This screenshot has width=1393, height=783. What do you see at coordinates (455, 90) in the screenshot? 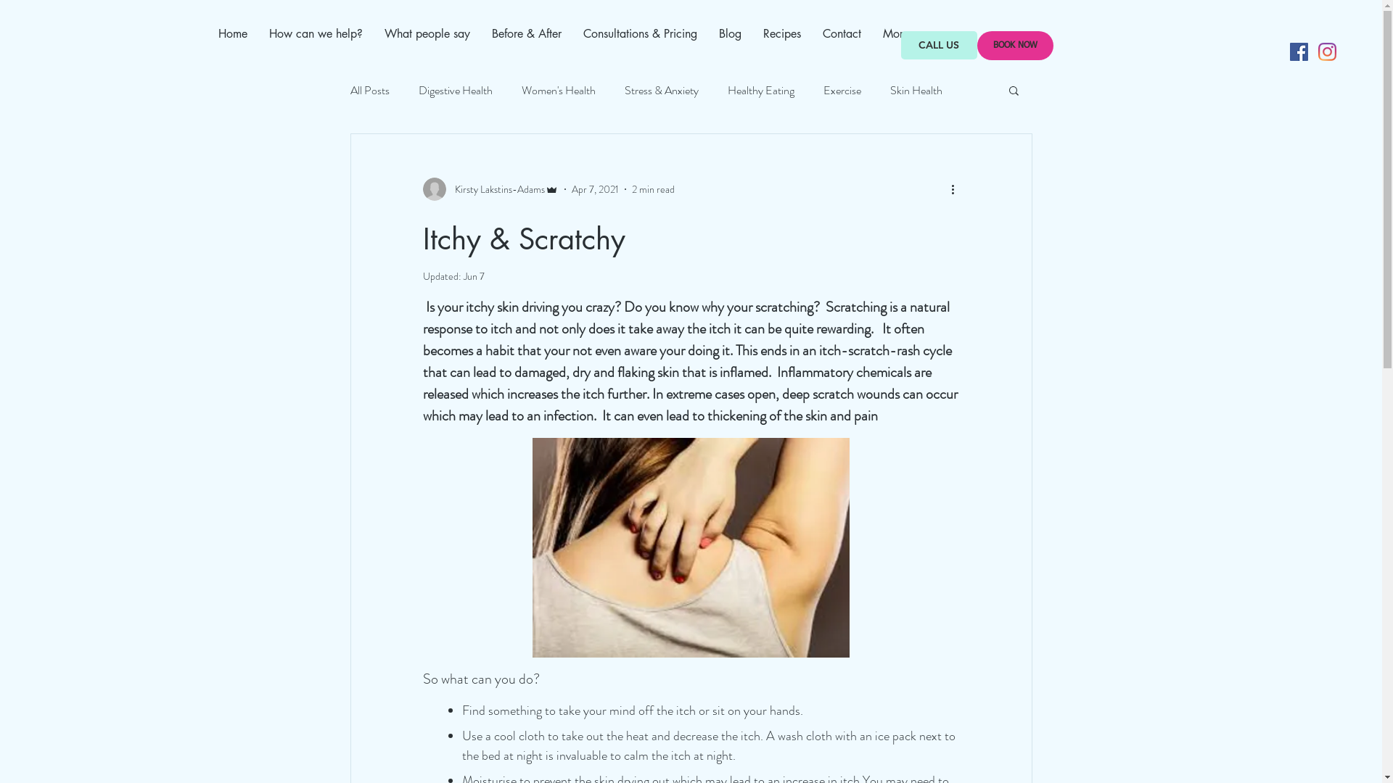
I see `Digestive Health` at bounding box center [455, 90].